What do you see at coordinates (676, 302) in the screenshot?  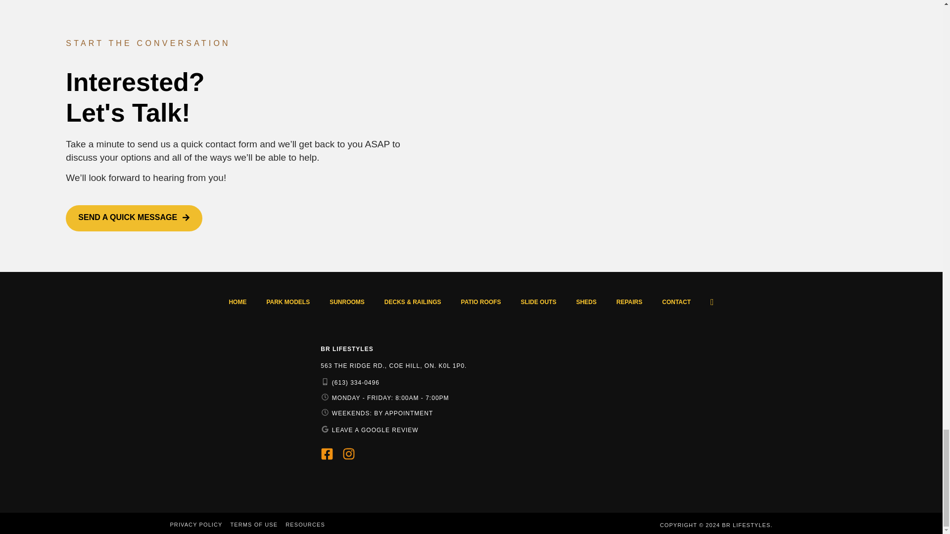 I see `CONTACT` at bounding box center [676, 302].